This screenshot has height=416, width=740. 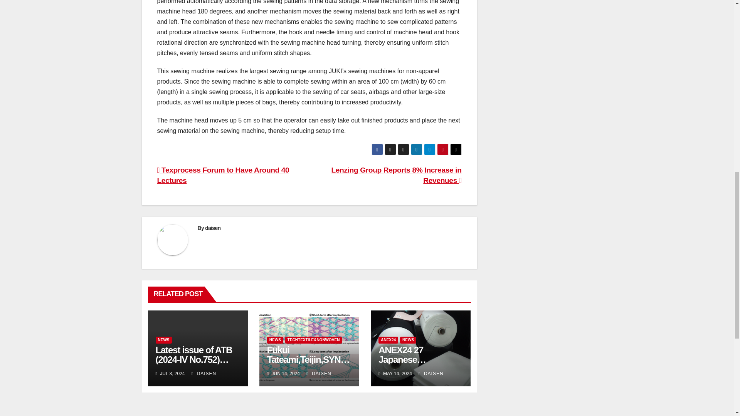 I want to click on Texprocess Forum to Have Around 40 Lectures, so click(x=223, y=175).